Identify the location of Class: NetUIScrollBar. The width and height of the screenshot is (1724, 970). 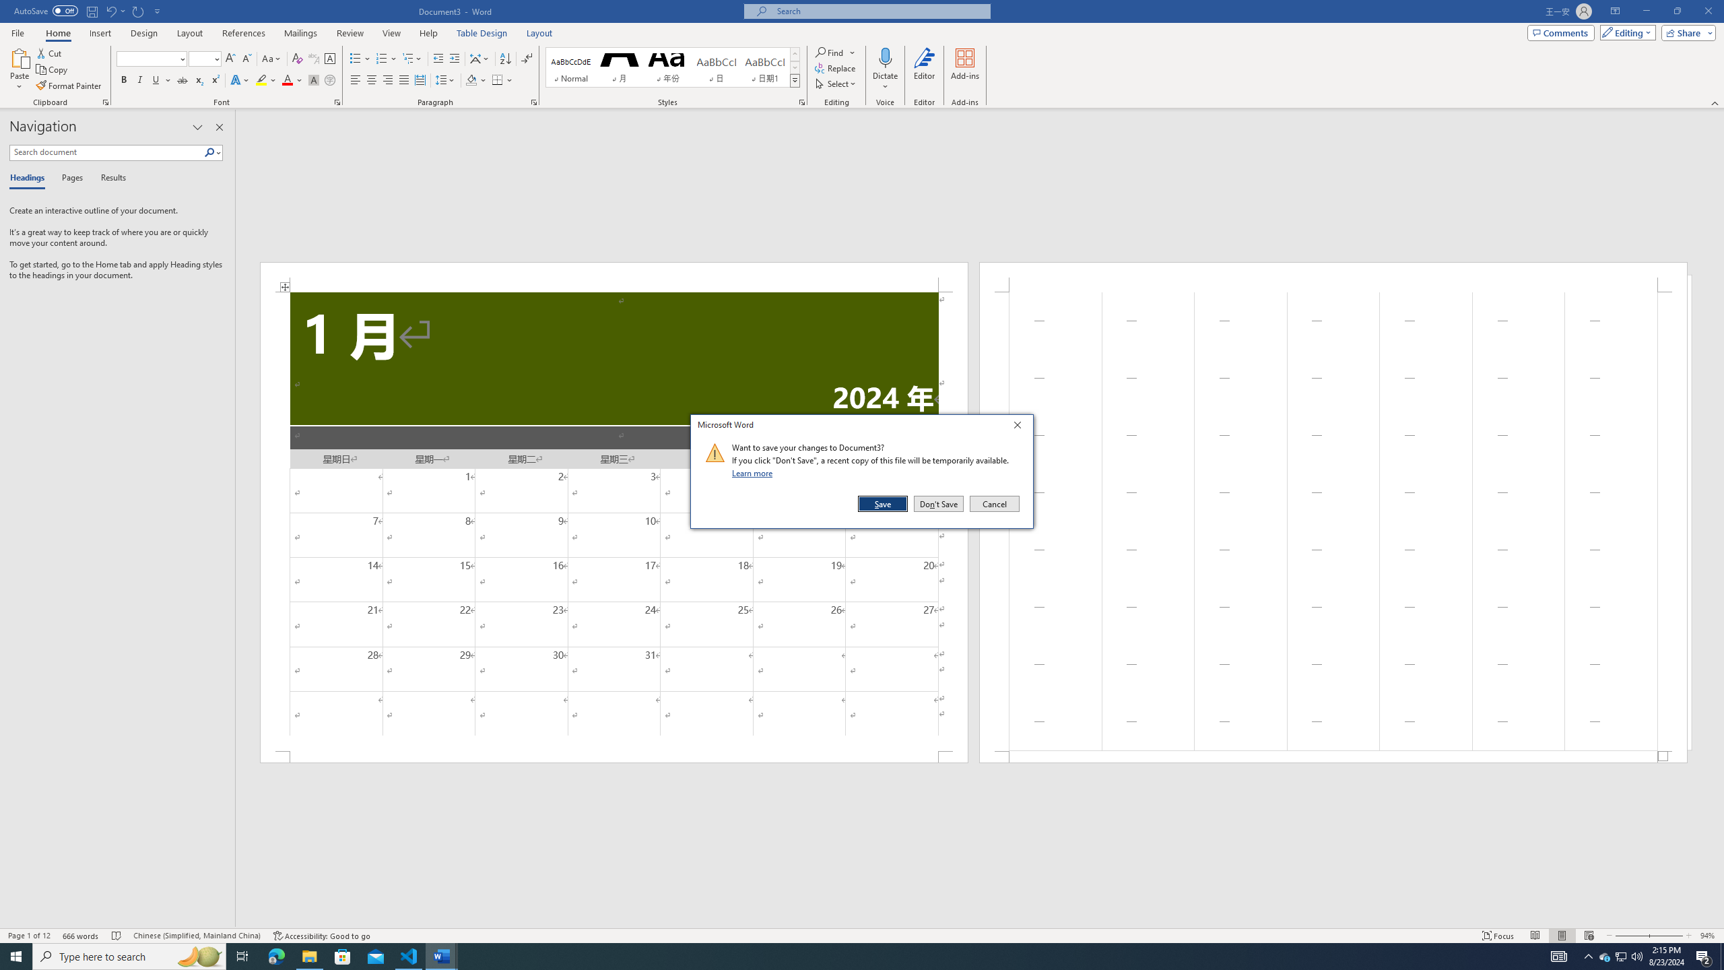
(980, 922).